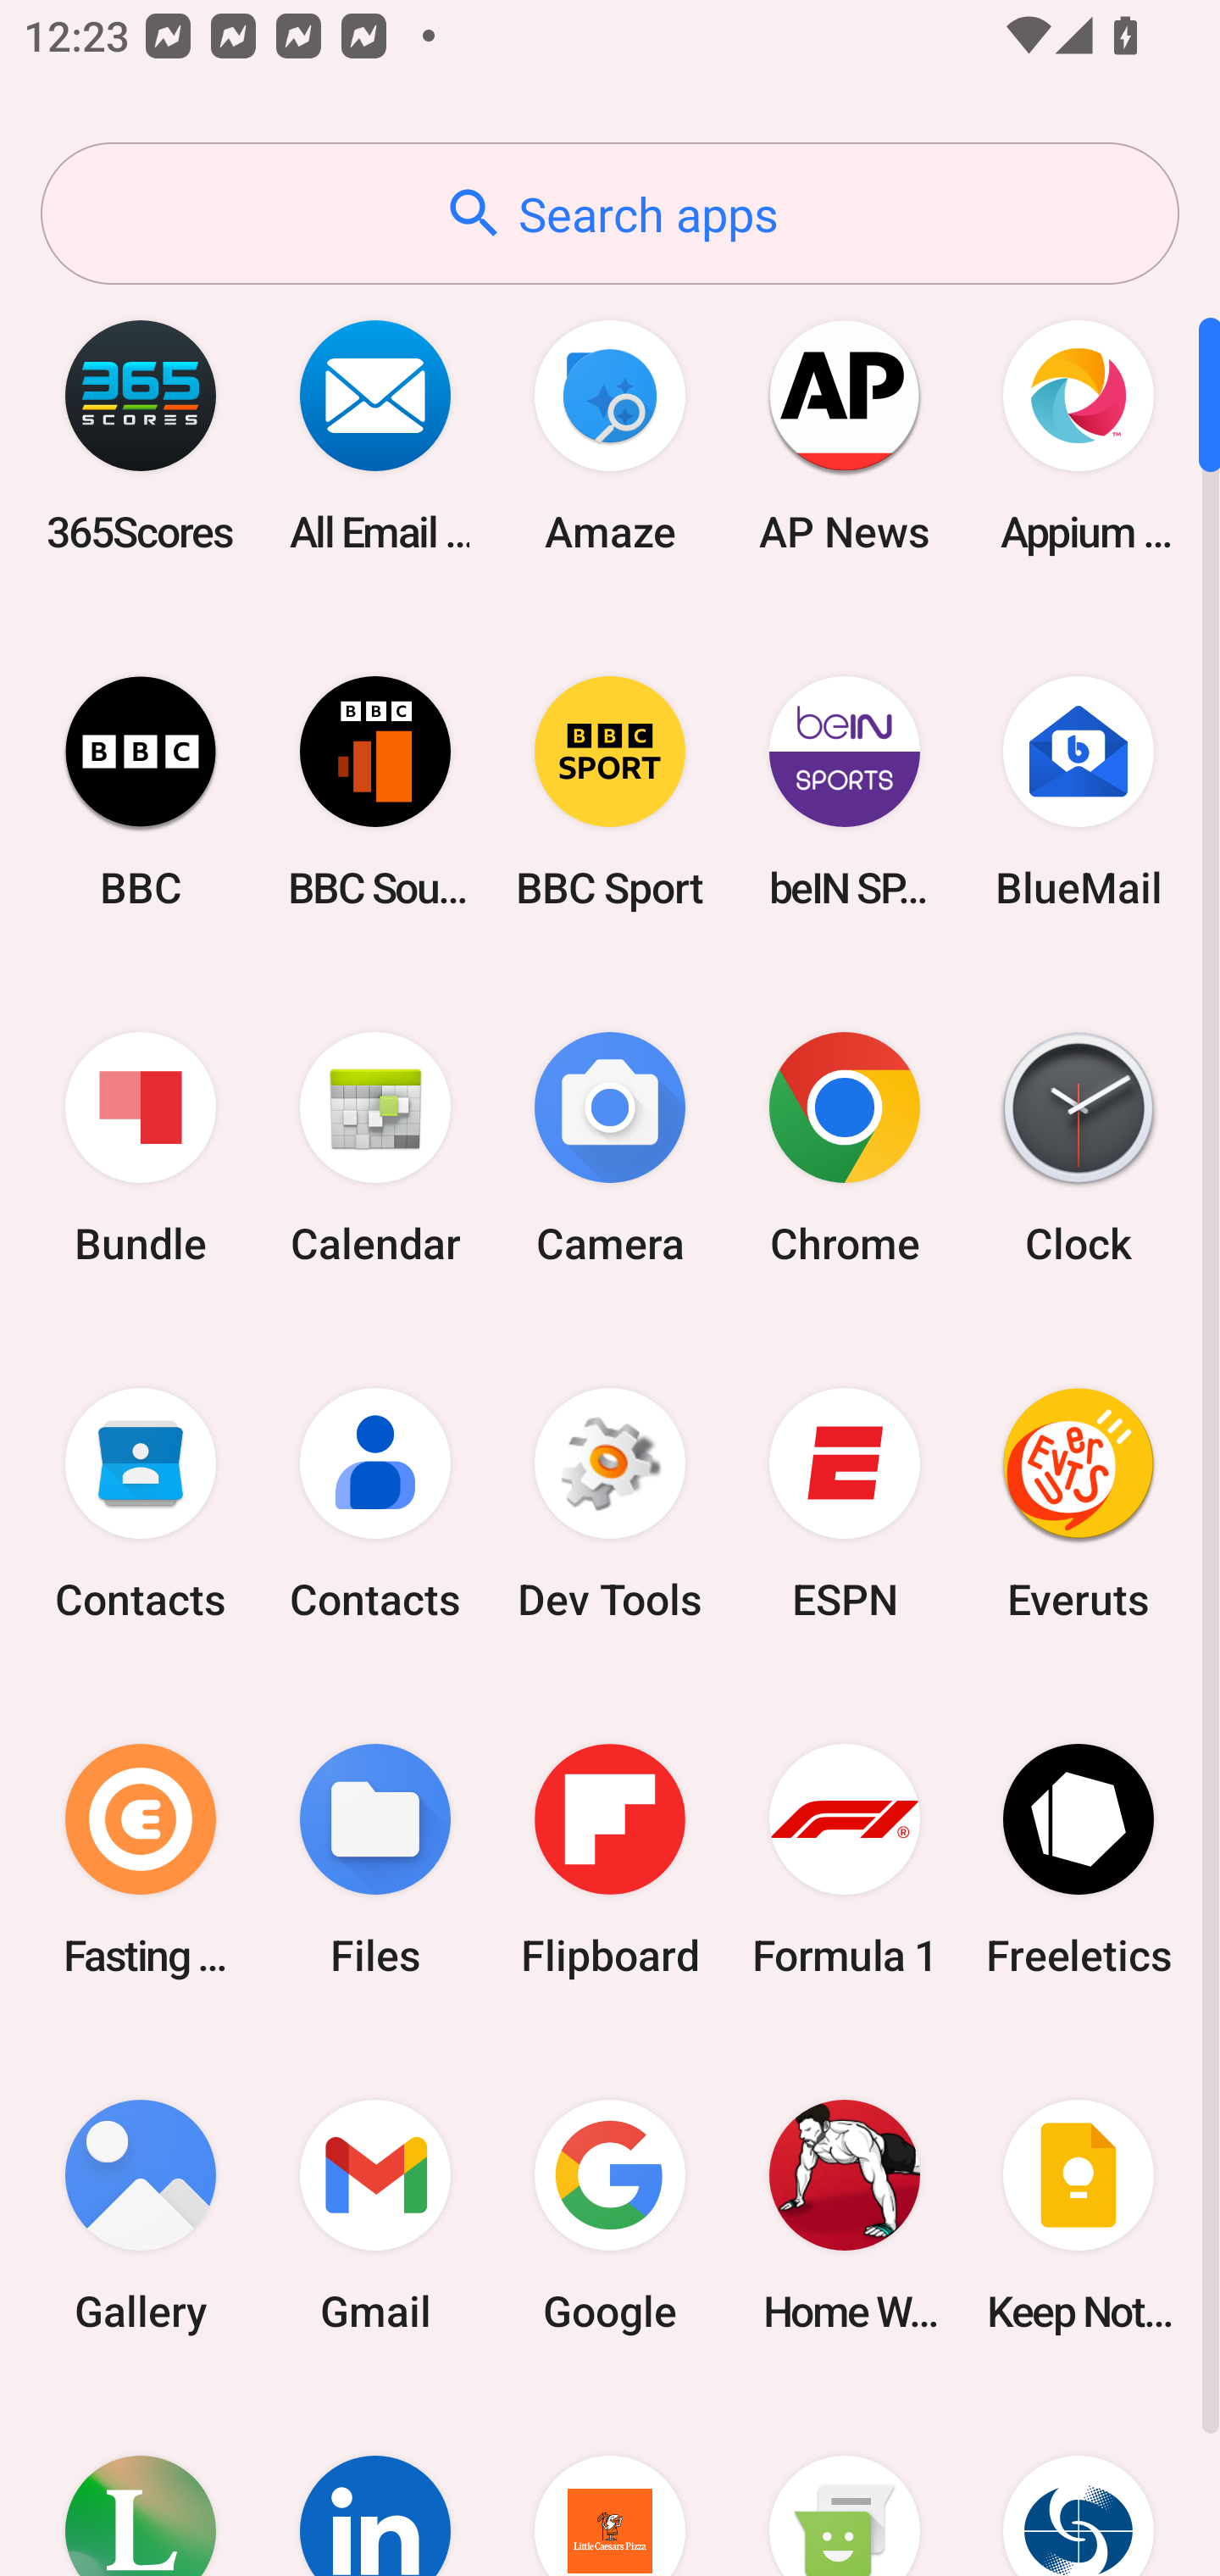 Image resolution: width=1220 pixels, height=2576 pixels. Describe the element at coordinates (375, 2215) in the screenshot. I see `Gmail` at that location.